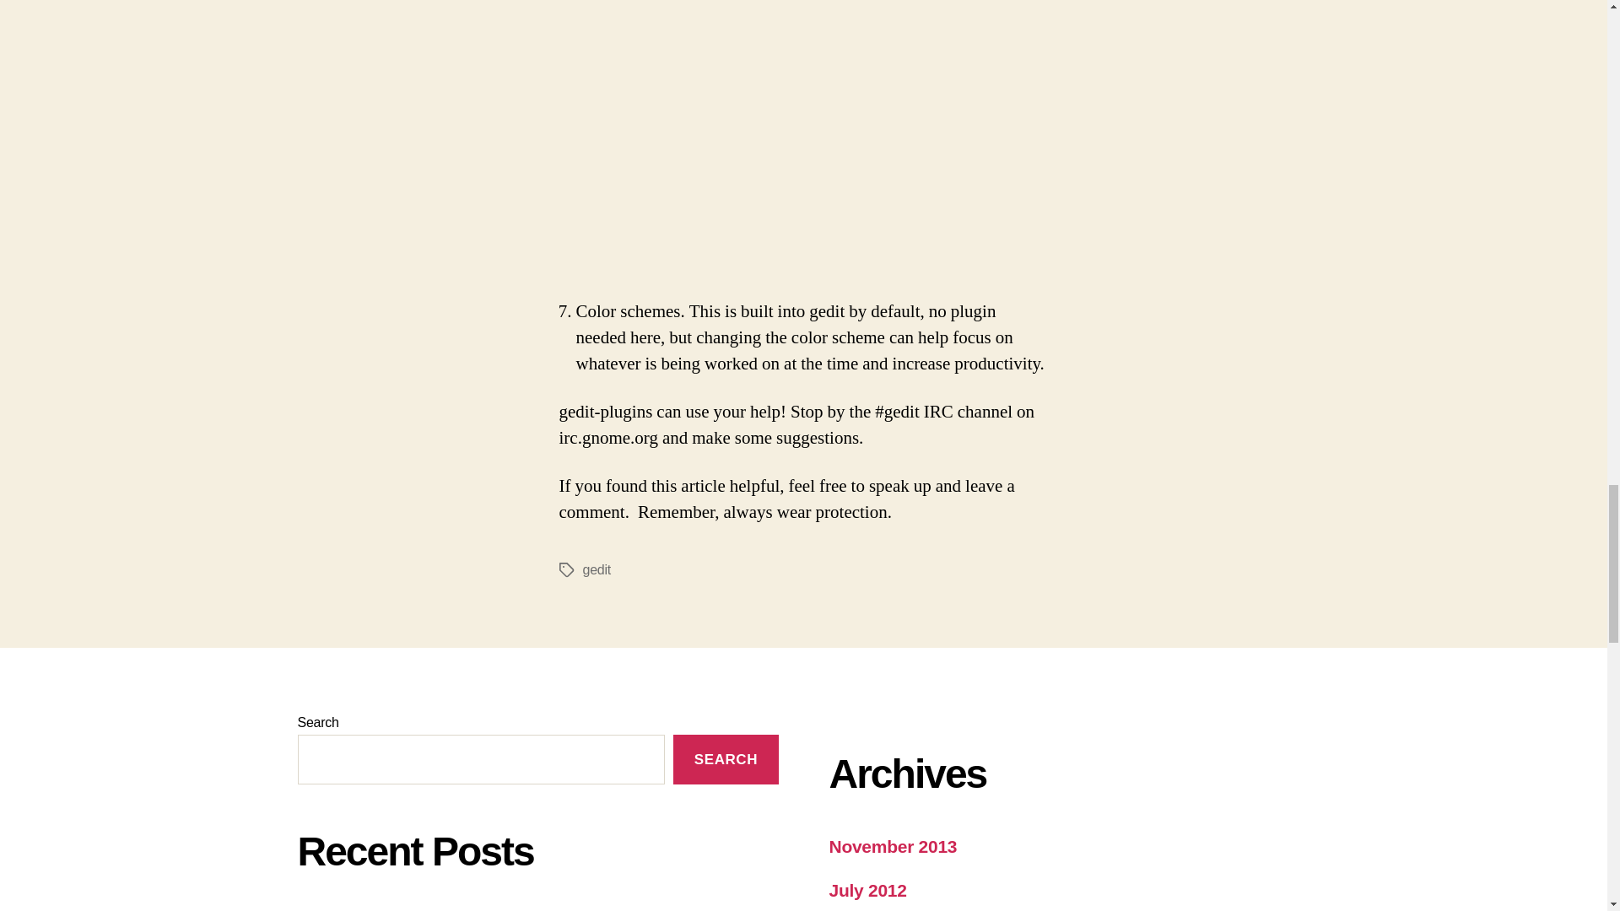  I want to click on July 2012, so click(867, 891).